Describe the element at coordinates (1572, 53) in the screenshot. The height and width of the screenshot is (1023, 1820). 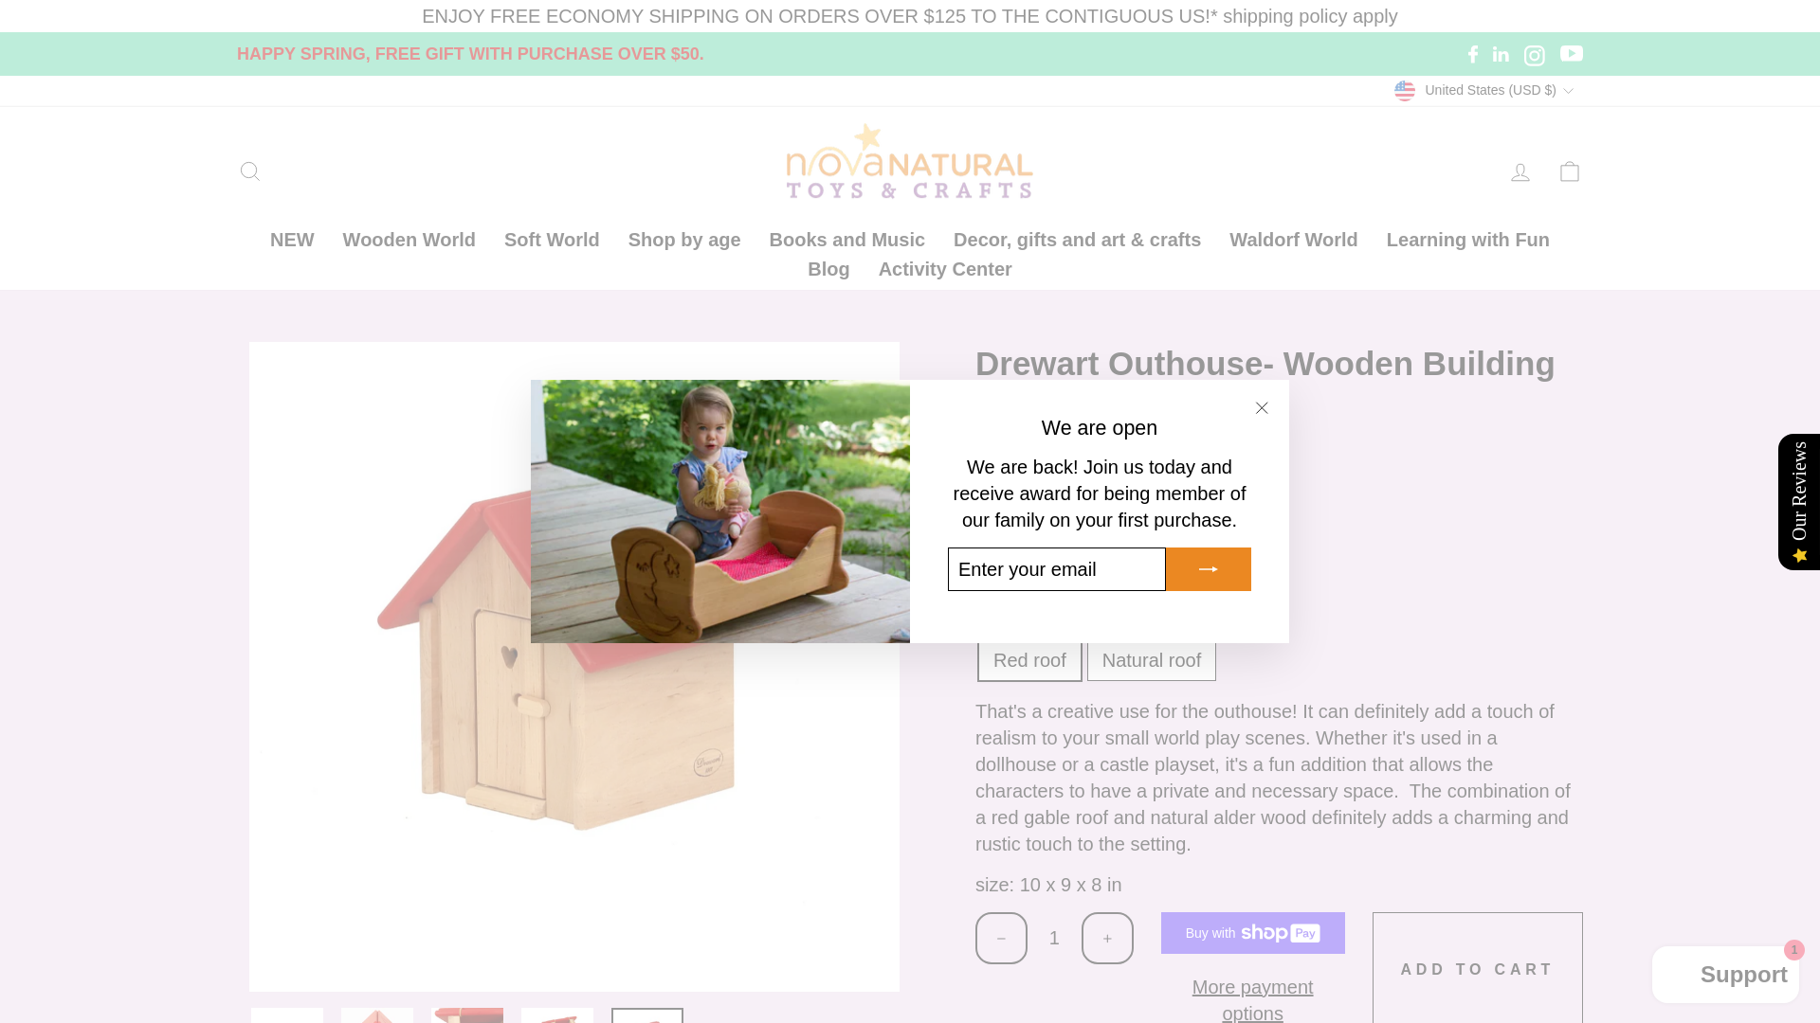
I see `YouTube` at that location.